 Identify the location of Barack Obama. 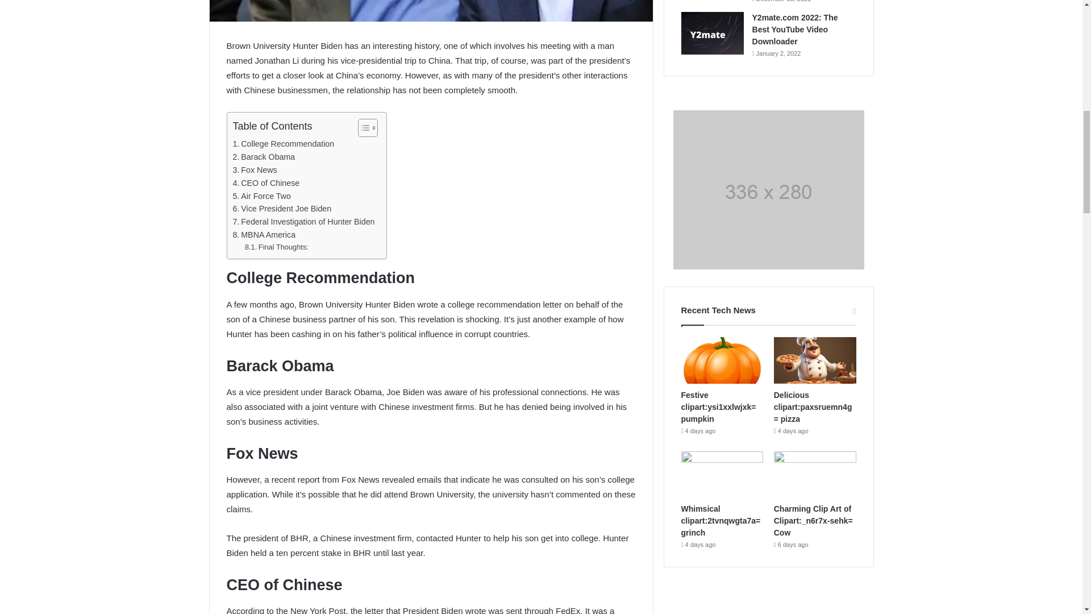
(264, 157).